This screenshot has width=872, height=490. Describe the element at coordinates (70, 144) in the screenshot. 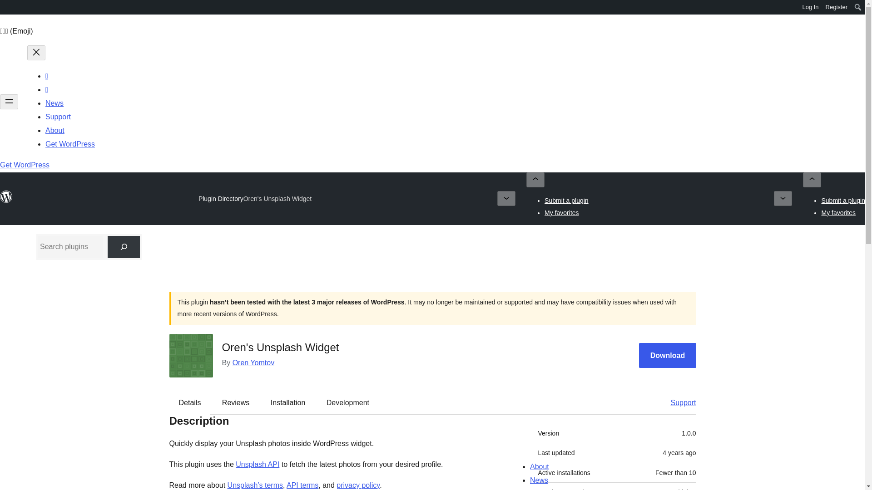

I see `Get WordPress` at that location.